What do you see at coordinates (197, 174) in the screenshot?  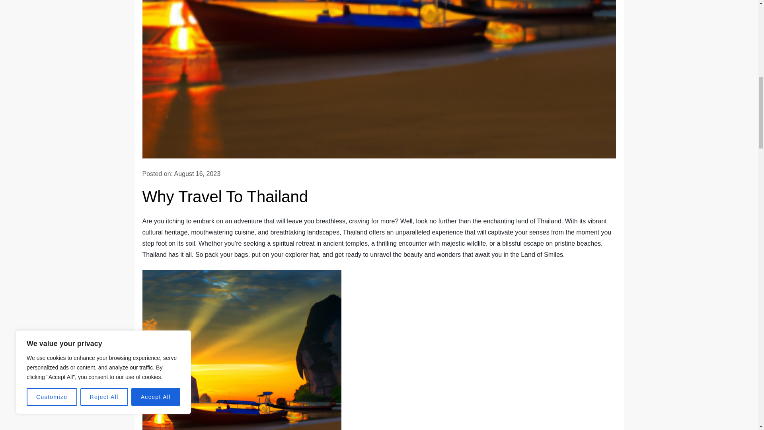 I see `August 16, 2023` at bounding box center [197, 174].